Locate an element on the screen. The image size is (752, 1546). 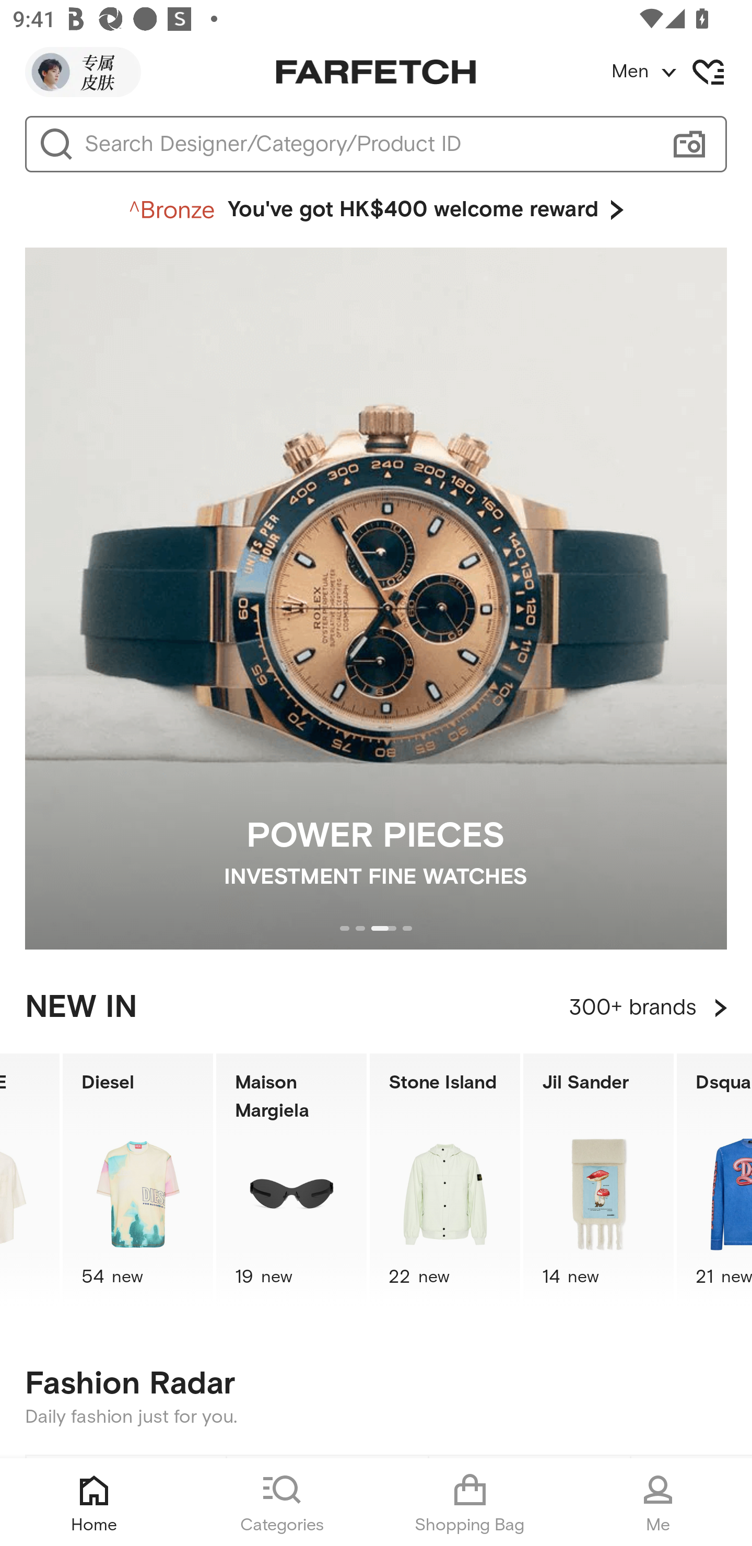
Stone Island 22  new is located at coordinates (445, 1180).